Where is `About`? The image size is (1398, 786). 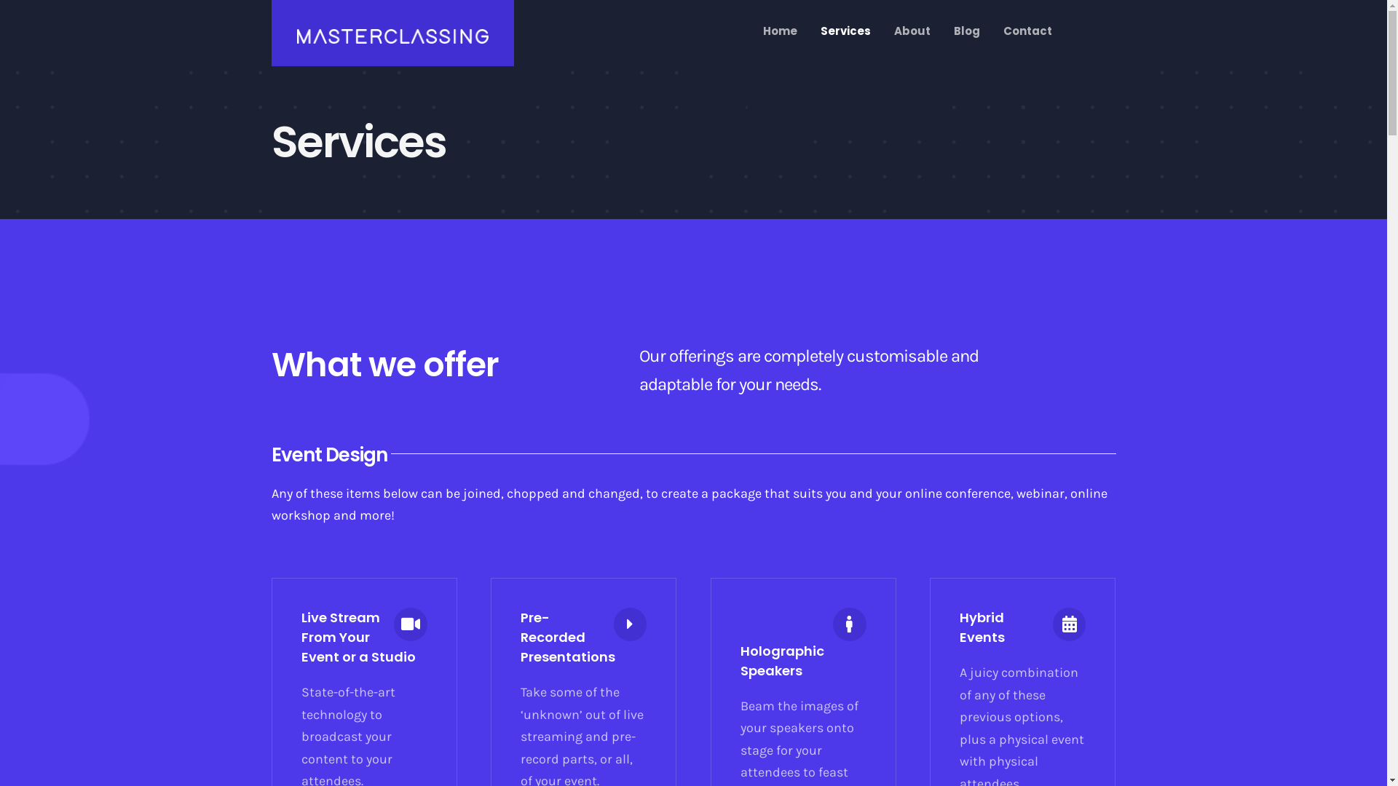 About is located at coordinates (912, 31).